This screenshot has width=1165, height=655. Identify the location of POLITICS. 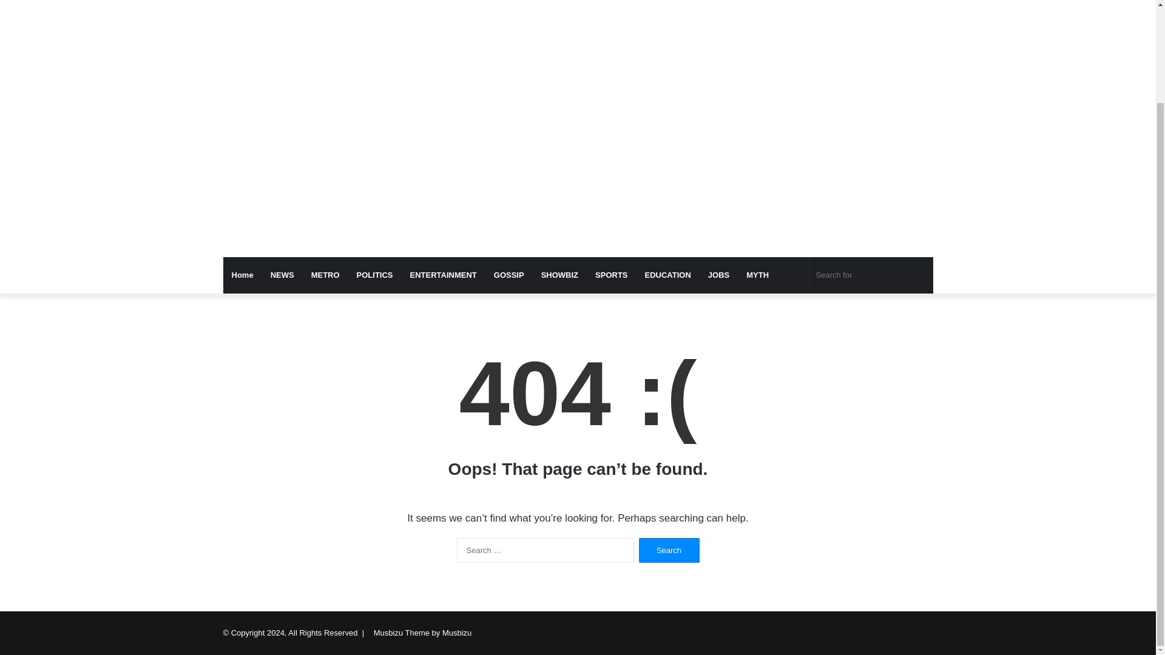
(375, 275).